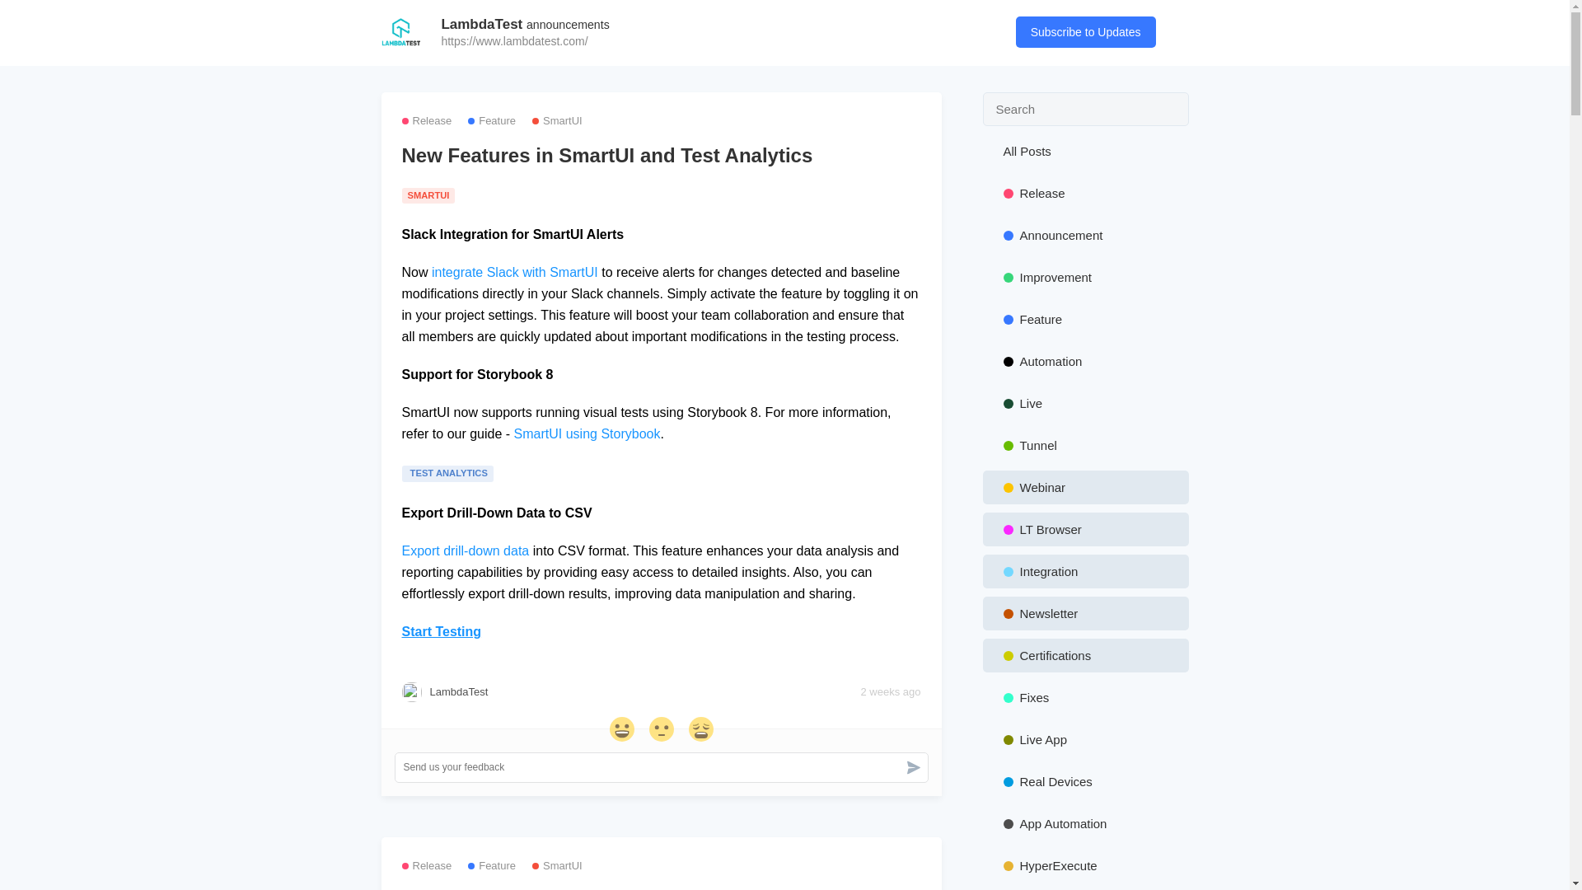  What do you see at coordinates (525, 24) in the screenshot?
I see `LambdaTest announcements` at bounding box center [525, 24].